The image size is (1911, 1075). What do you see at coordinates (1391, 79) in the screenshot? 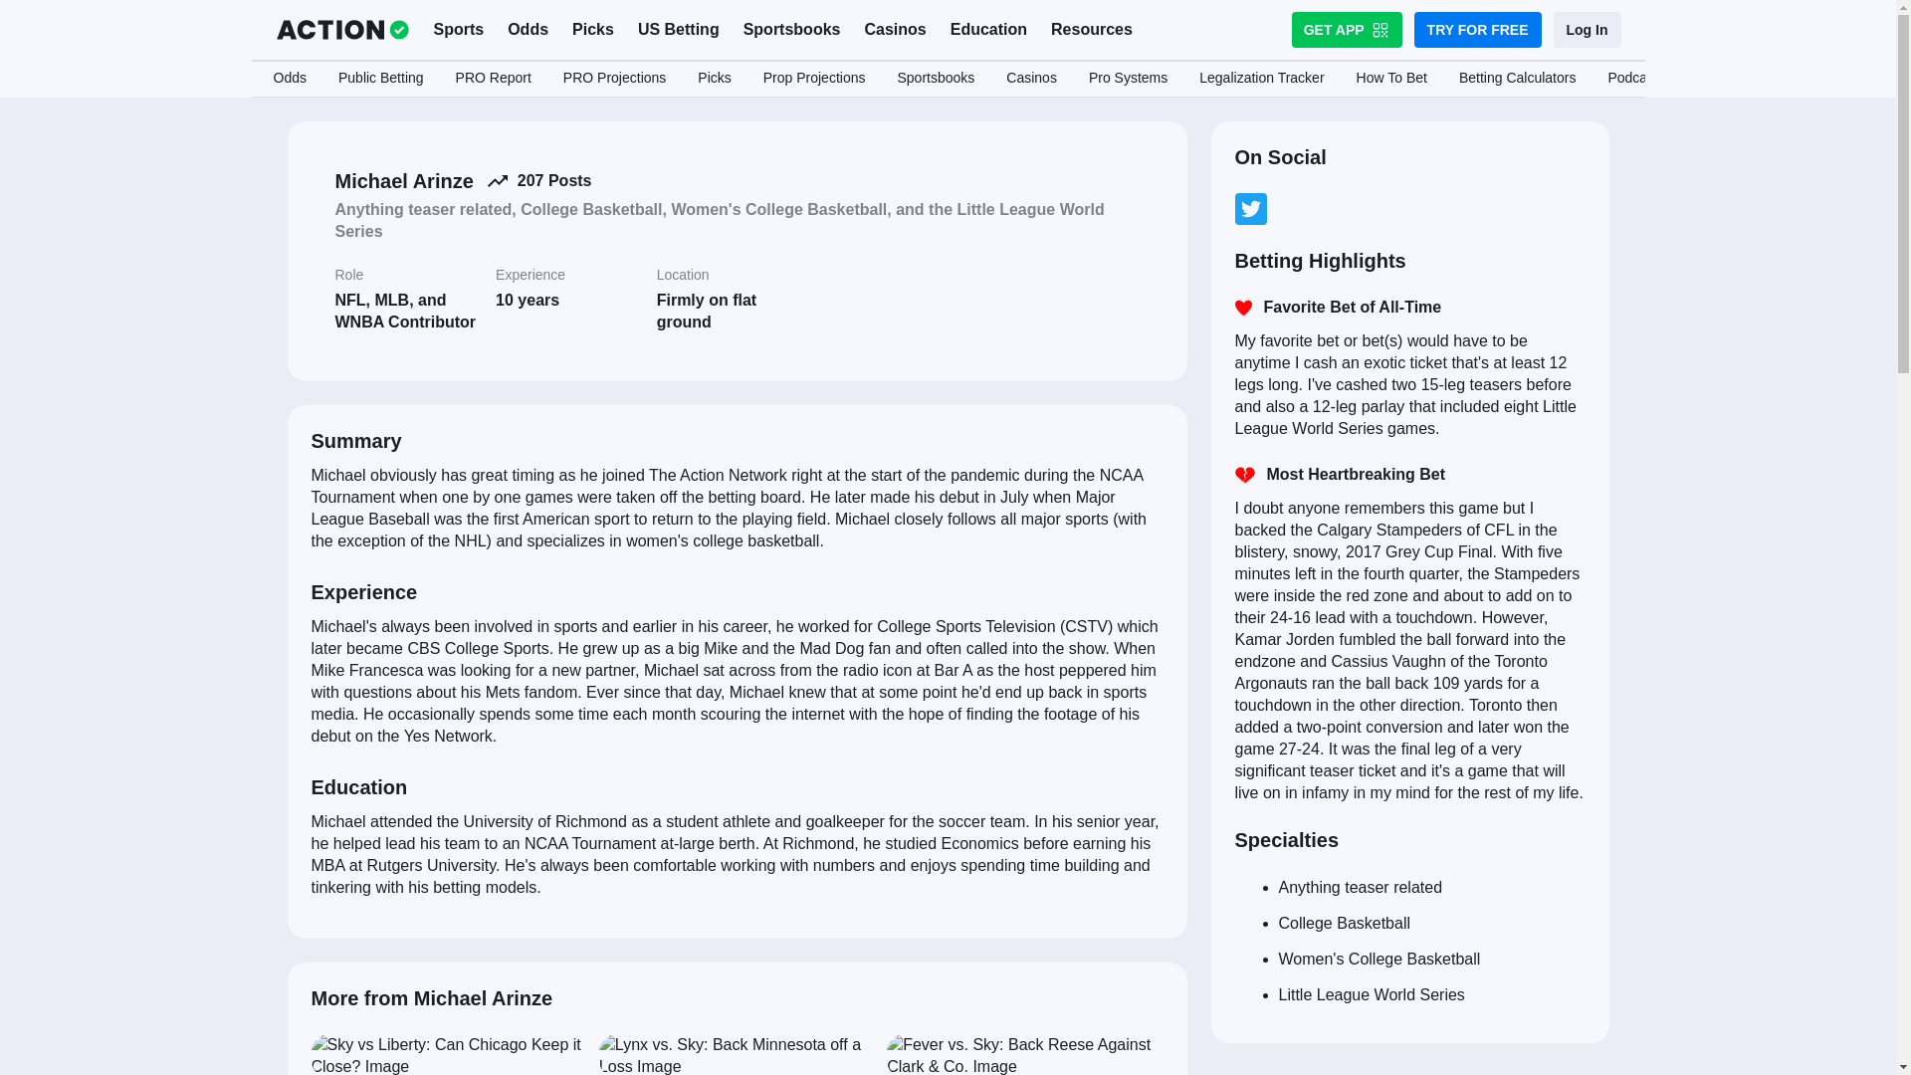
I see `How To Bet` at bounding box center [1391, 79].